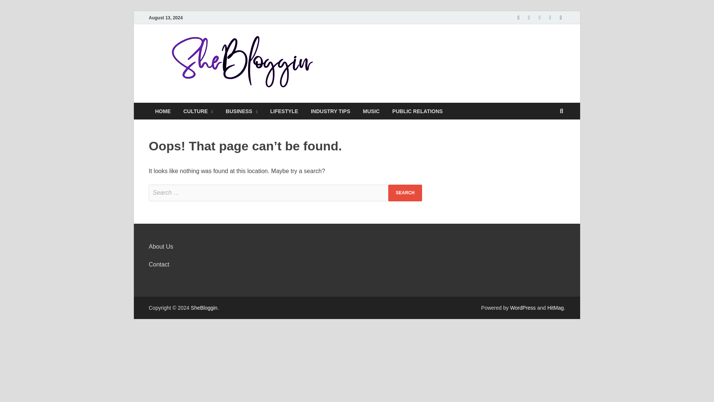 The image size is (714, 402). What do you see at coordinates (330, 111) in the screenshot?
I see `INDUSTRY TIPS` at bounding box center [330, 111].